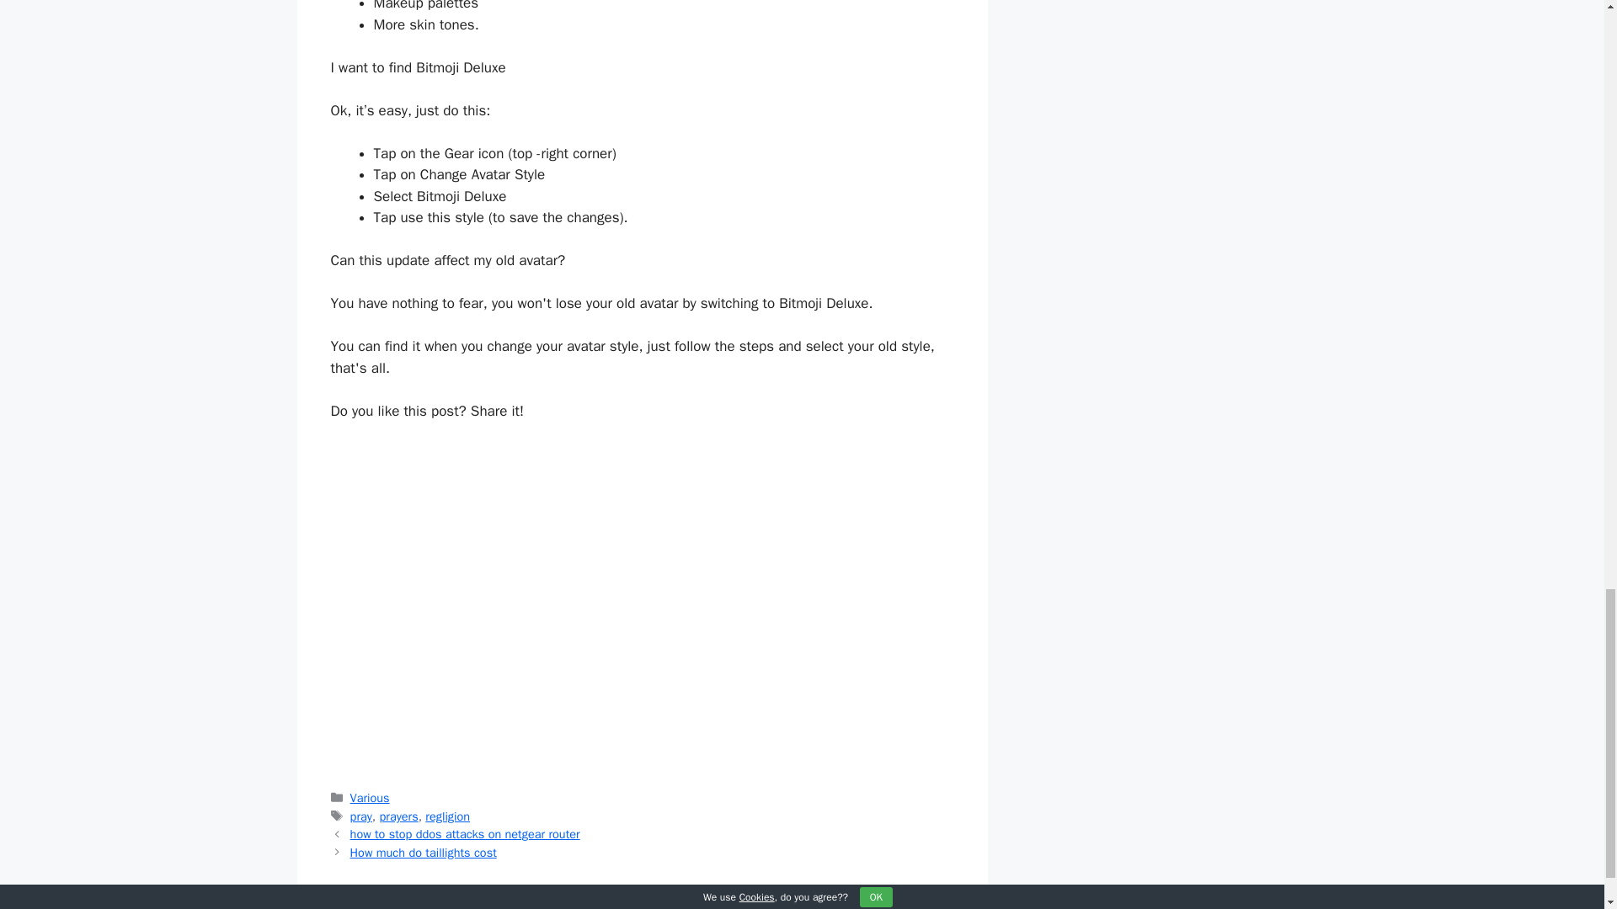 Image resolution: width=1617 pixels, height=909 pixels. Describe the element at coordinates (465, 833) in the screenshot. I see `Previous` at that location.